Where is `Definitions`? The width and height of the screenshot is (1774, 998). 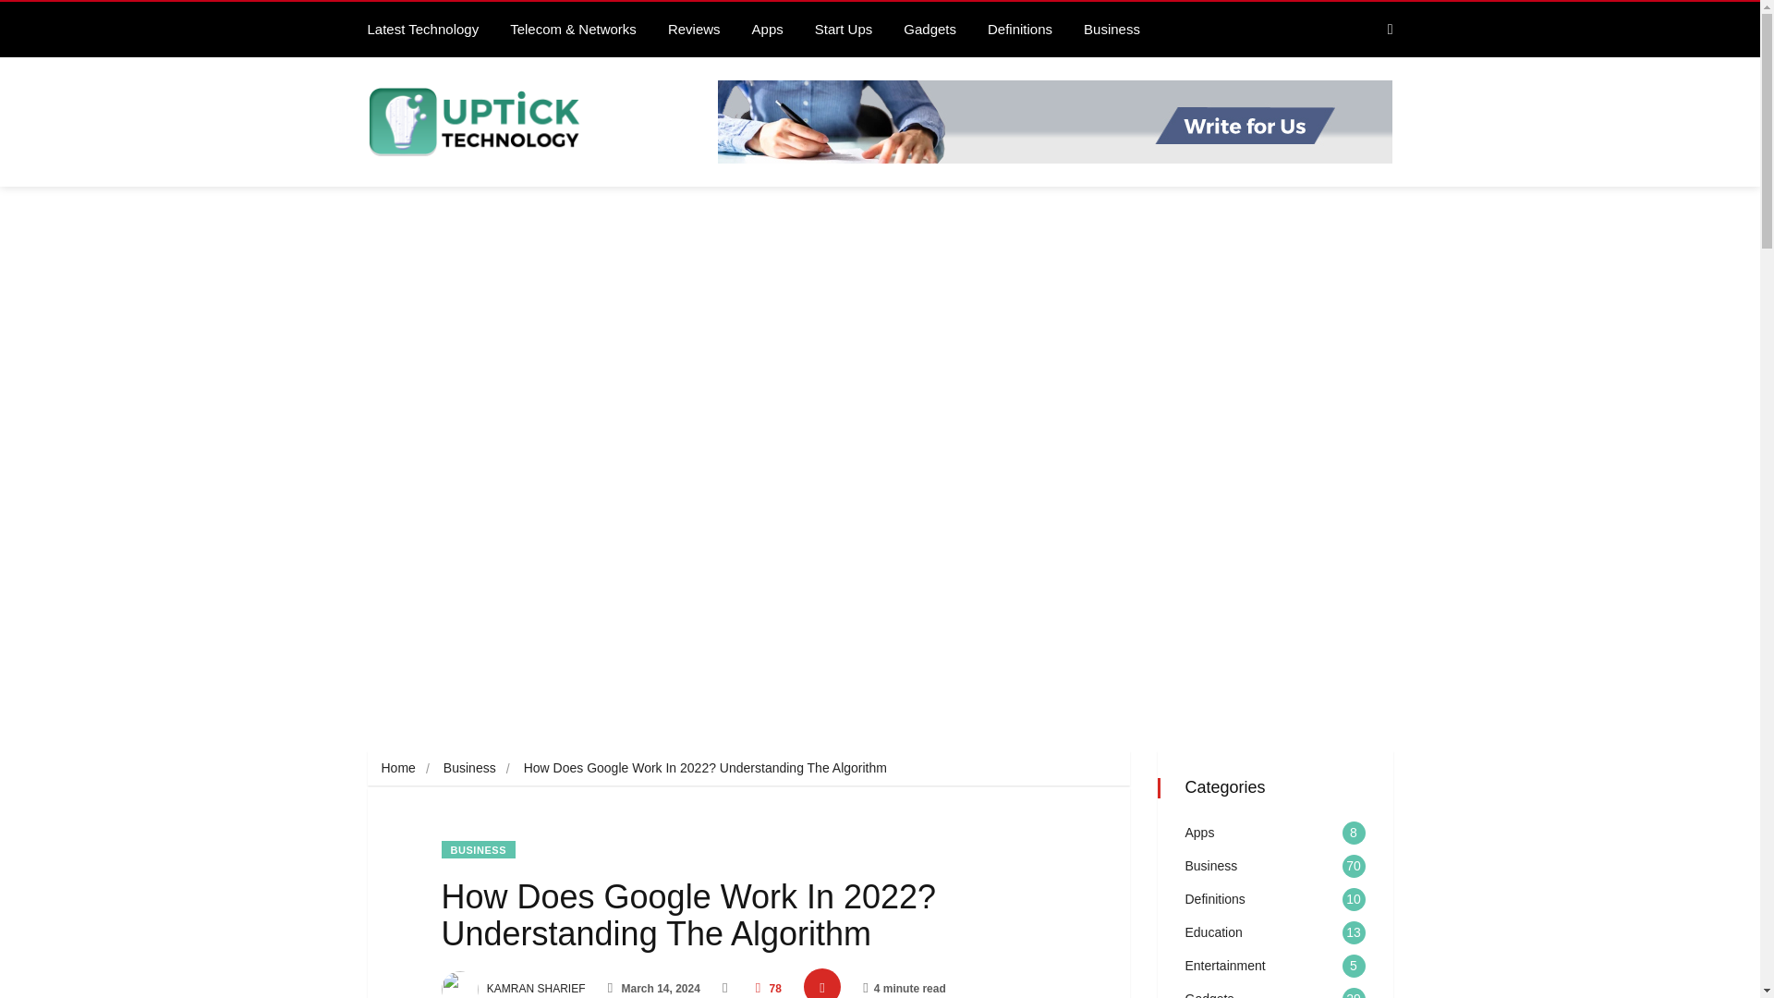
Definitions is located at coordinates (1022, 30).